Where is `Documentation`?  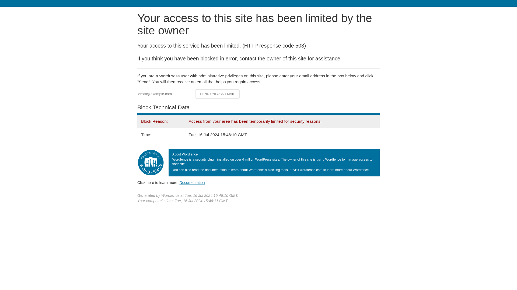 Documentation is located at coordinates (192, 182).